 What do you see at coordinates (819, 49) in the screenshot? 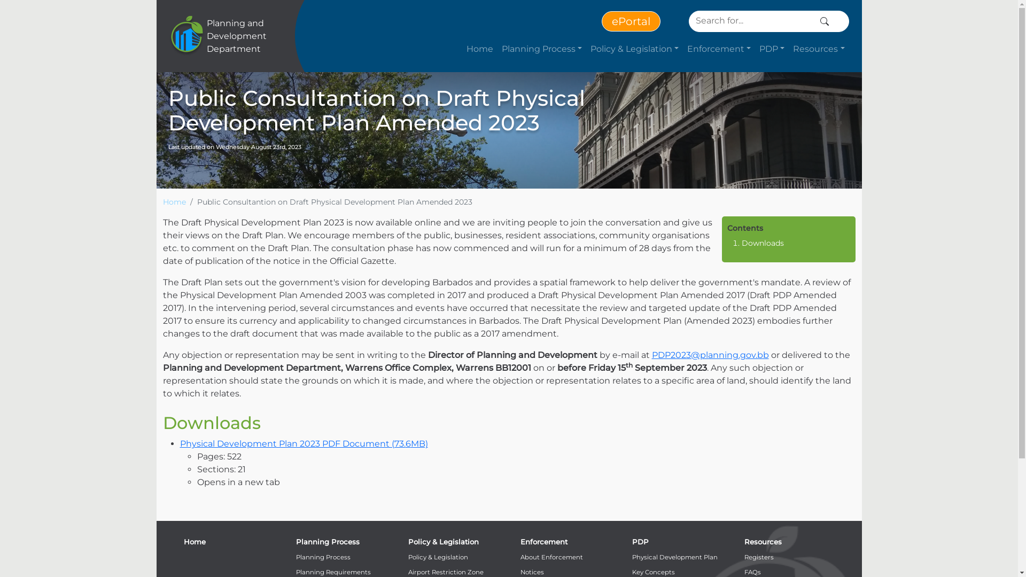
I see `Resources` at bounding box center [819, 49].